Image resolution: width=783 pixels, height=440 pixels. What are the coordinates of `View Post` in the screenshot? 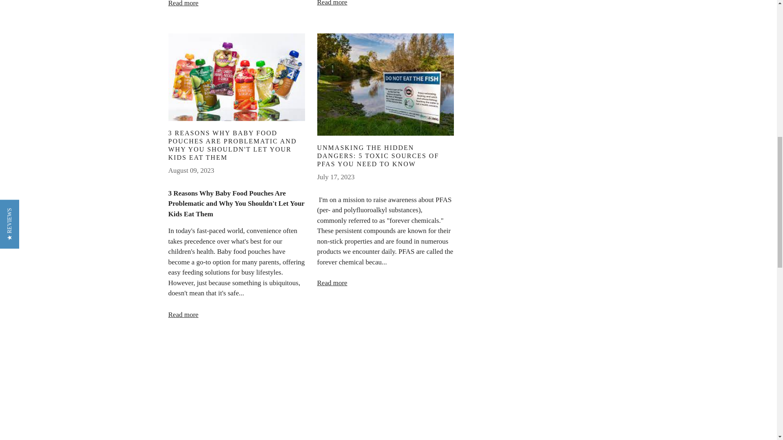 It's located at (385, 392).